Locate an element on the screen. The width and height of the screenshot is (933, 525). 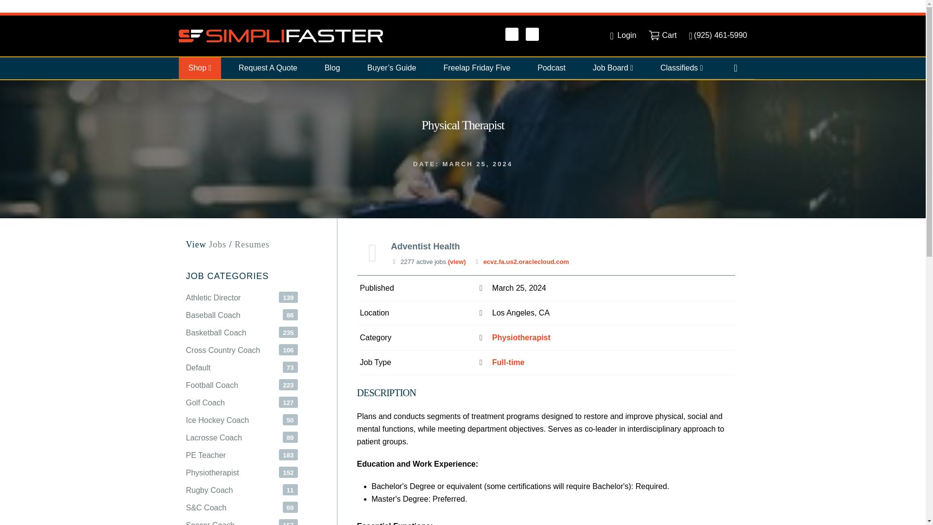
Freelap Friday Five is located at coordinates (476, 68).